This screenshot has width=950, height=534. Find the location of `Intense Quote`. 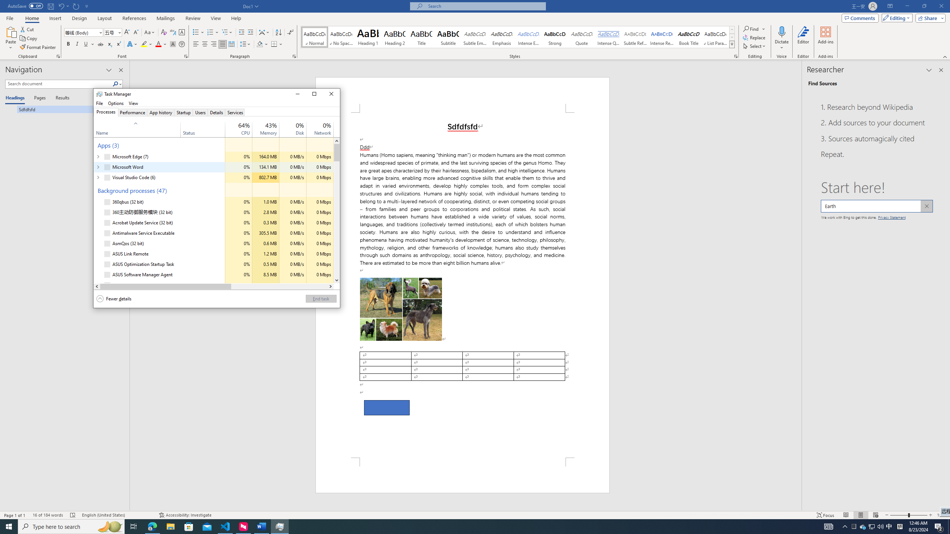

Intense Quote is located at coordinates (609, 37).